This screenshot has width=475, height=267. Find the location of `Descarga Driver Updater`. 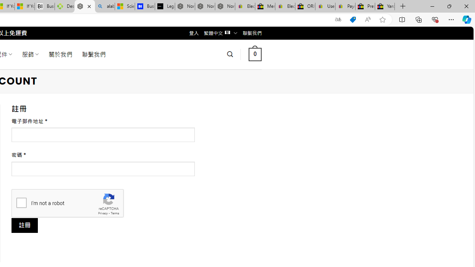

Descarga Driver Updater is located at coordinates (65, 7).